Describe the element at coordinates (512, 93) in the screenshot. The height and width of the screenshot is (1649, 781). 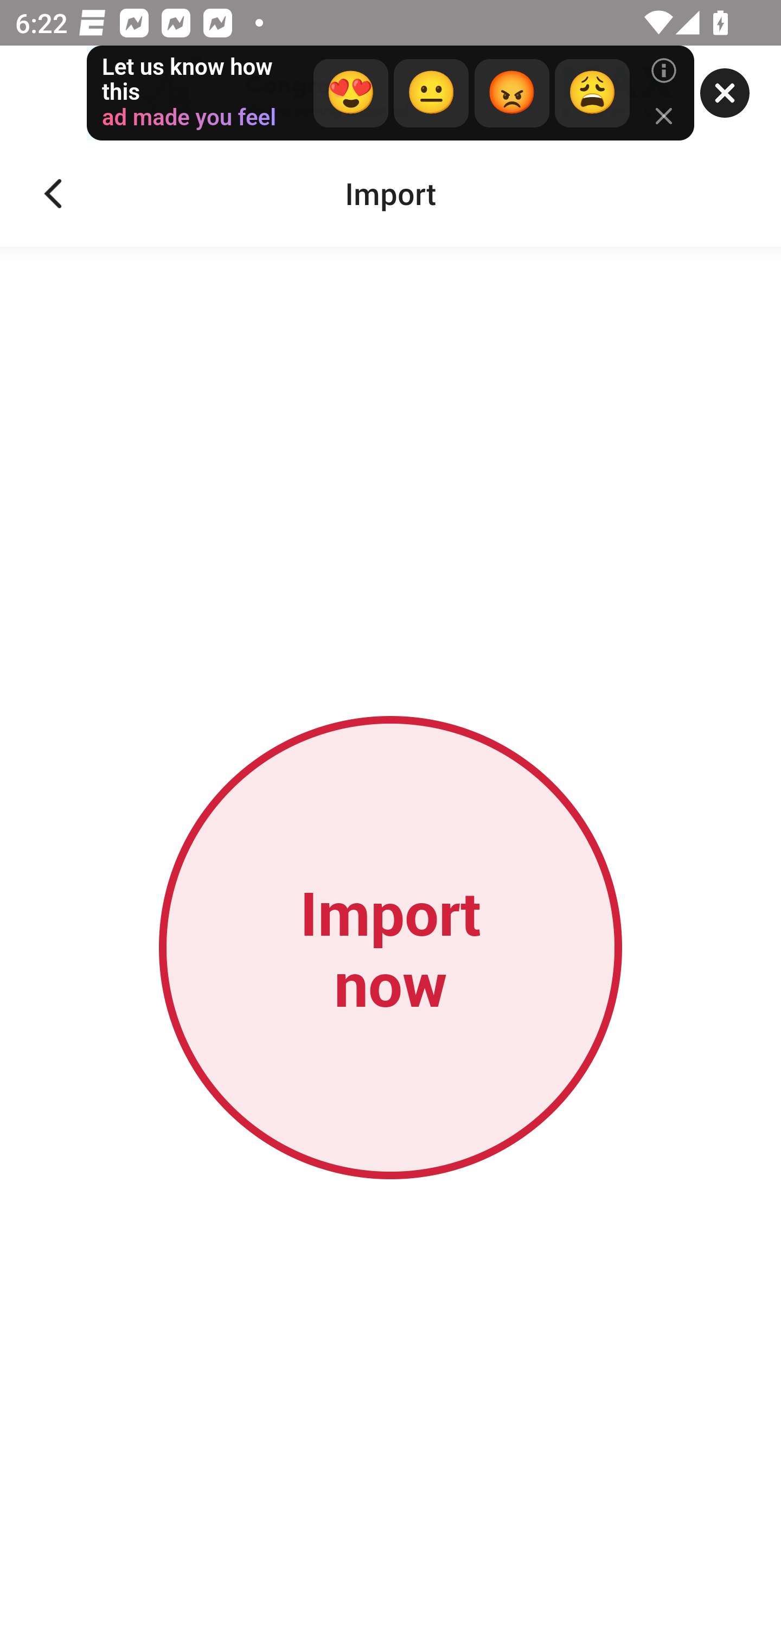
I see `😡` at that location.